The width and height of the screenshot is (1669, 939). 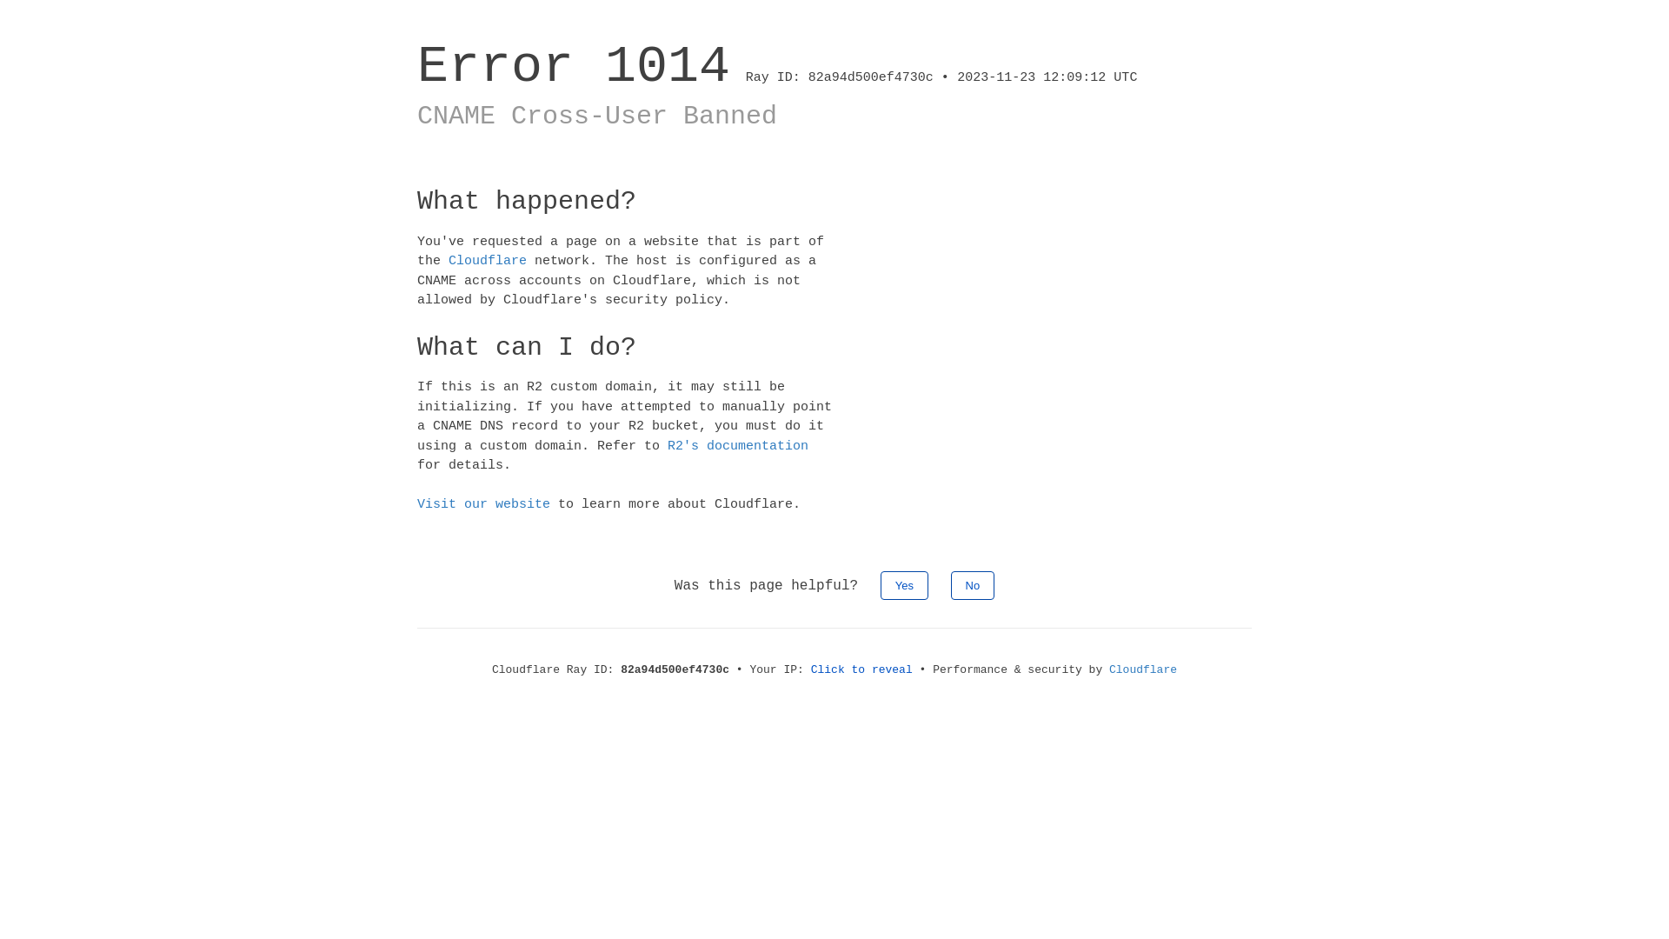 I want to click on Yes, so click(x=904, y=584).